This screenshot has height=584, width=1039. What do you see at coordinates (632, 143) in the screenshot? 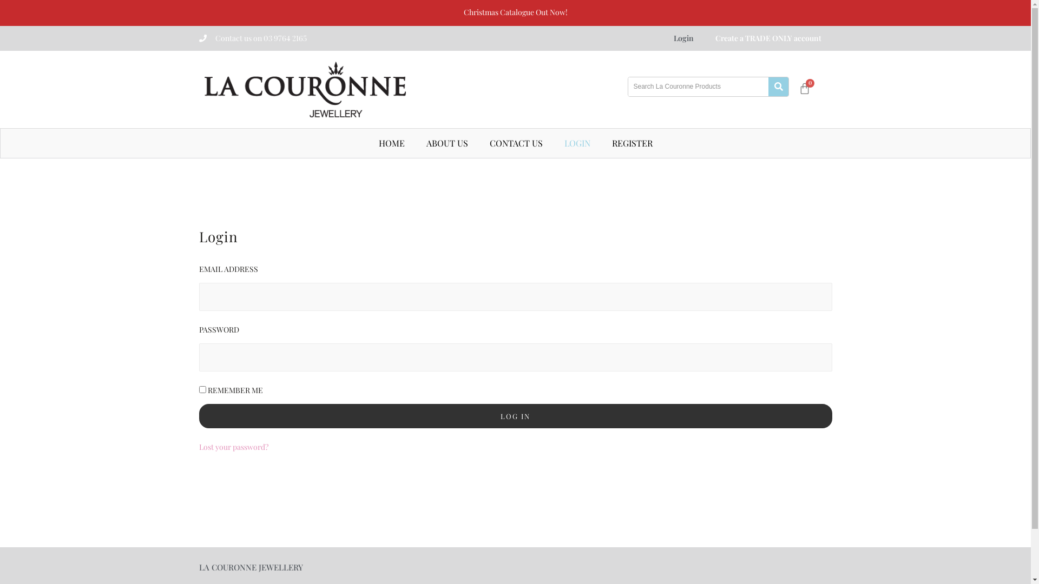
I see `REGISTER` at bounding box center [632, 143].